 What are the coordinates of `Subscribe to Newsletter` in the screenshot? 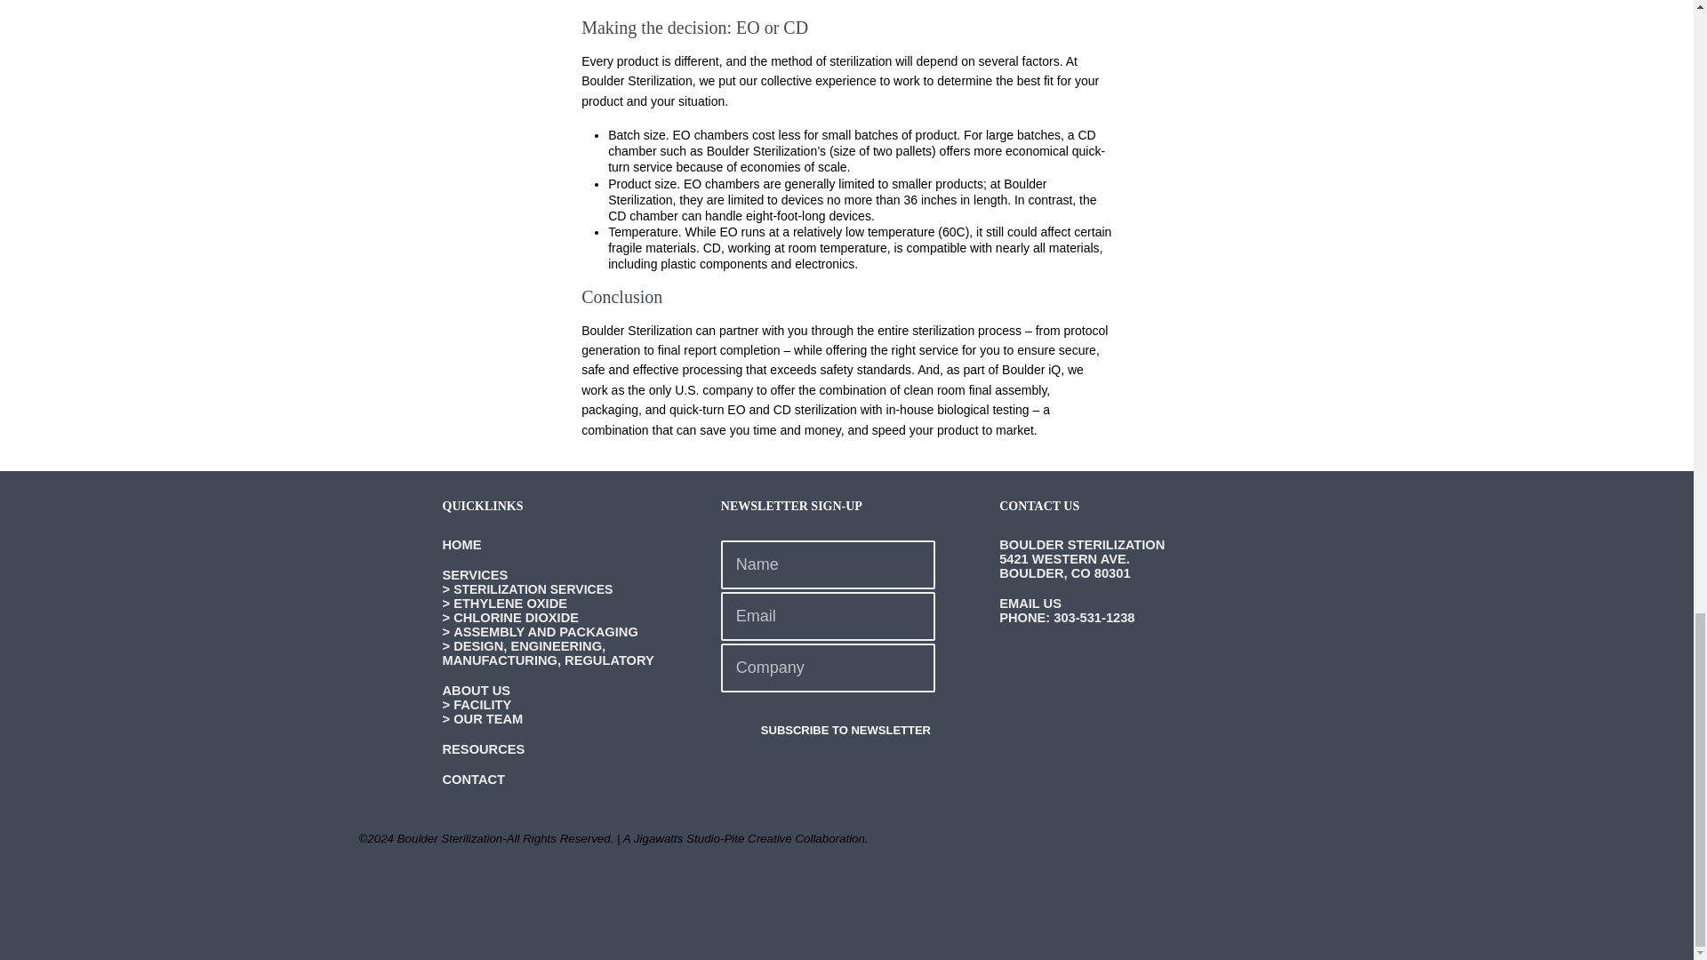 It's located at (828, 731).